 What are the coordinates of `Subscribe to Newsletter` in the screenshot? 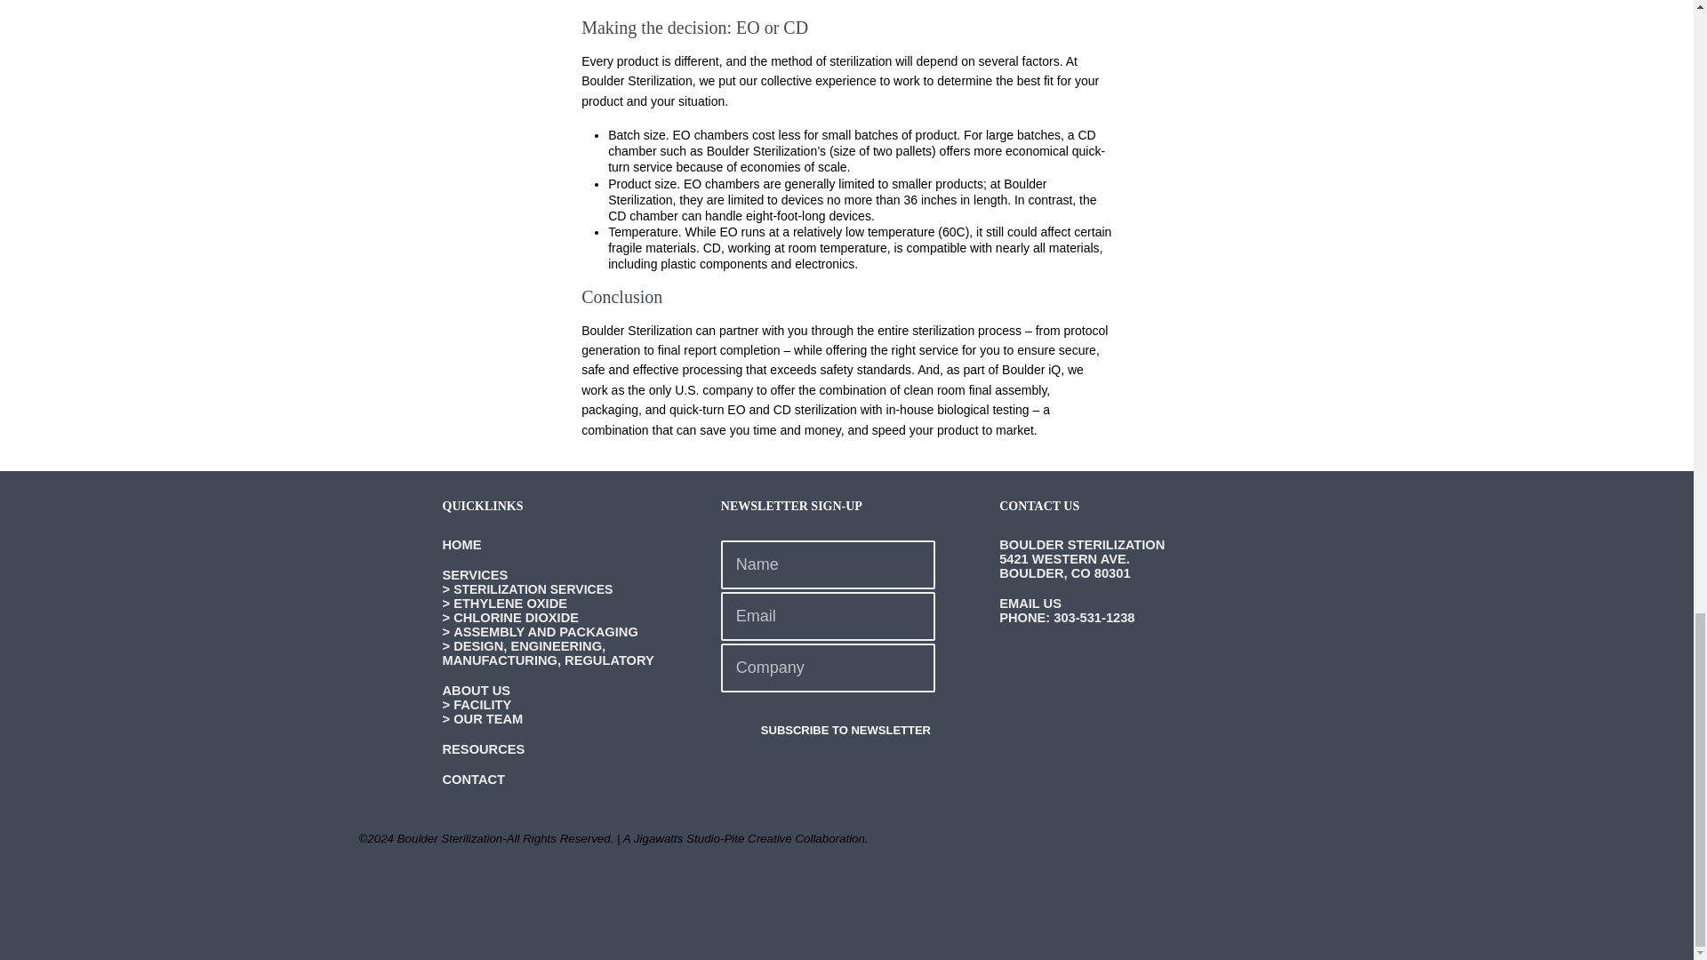 It's located at (828, 731).